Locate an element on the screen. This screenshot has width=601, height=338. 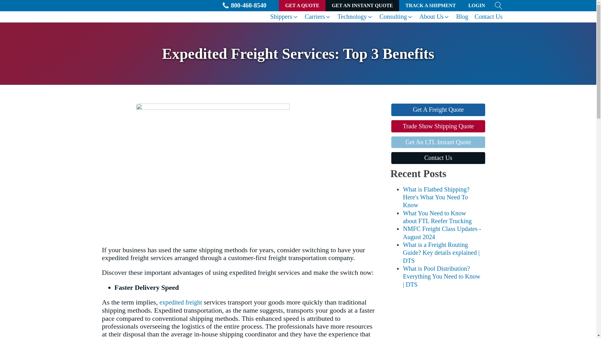
Search is located at coordinates (21, 6).